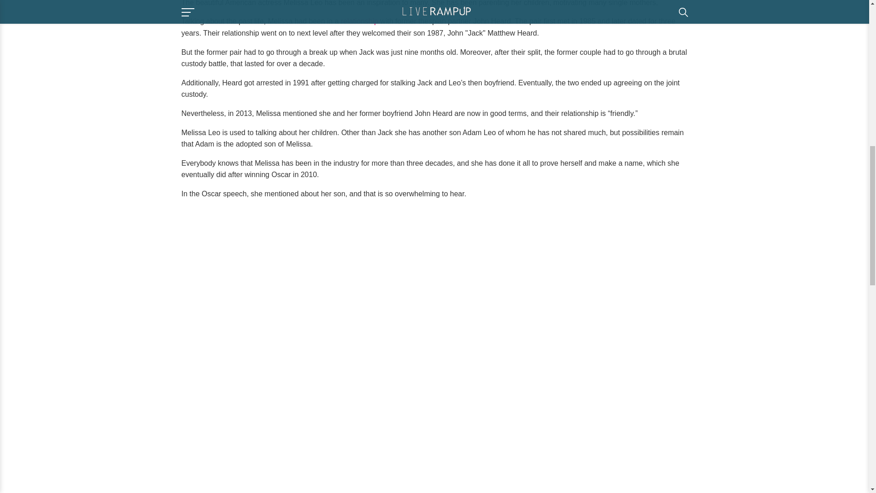 This screenshot has width=876, height=493. Describe the element at coordinates (360, 21) in the screenshot. I see `relationship` at that location.